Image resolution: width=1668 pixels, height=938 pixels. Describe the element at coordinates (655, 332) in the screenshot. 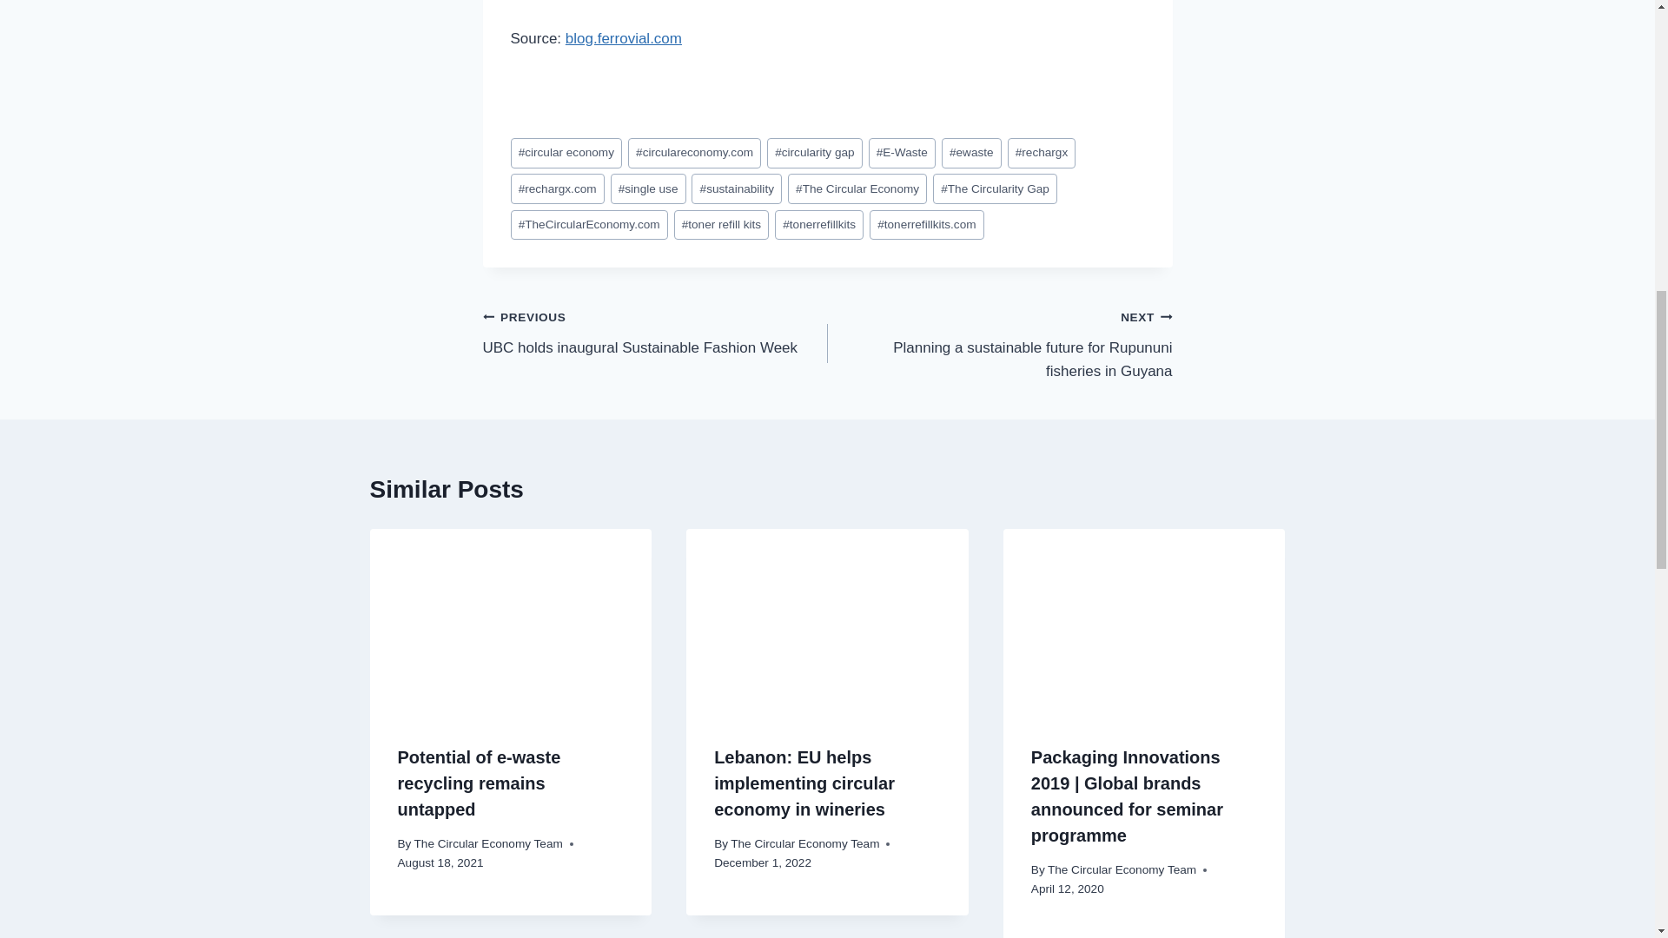

I see `single use` at that location.